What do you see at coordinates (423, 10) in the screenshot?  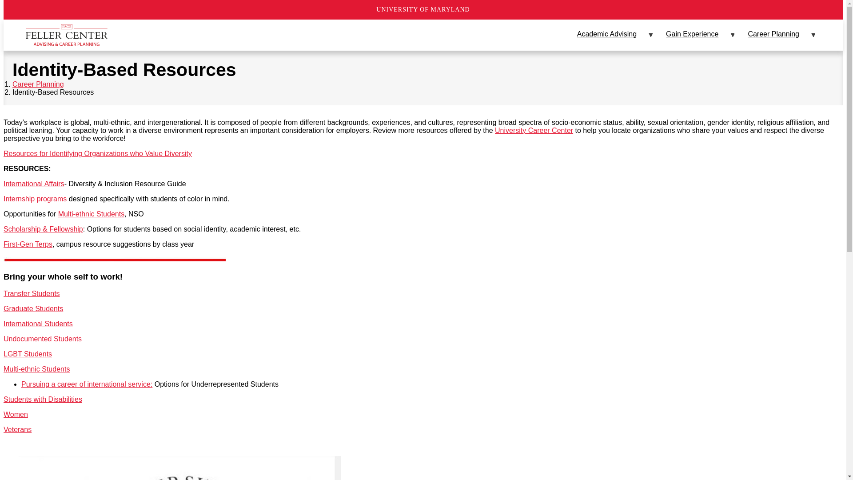 I see `UNIVERSITY OF MARYLAND` at bounding box center [423, 10].